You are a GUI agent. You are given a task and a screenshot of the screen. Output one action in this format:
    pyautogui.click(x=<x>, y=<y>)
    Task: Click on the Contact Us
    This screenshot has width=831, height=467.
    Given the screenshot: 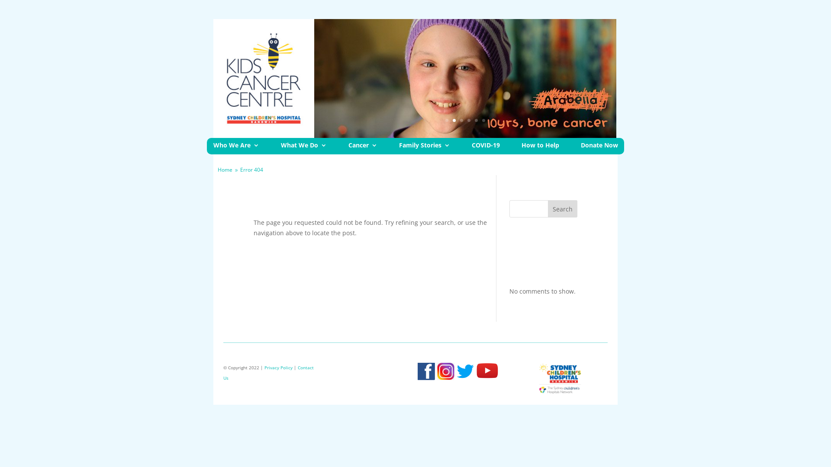 What is the action you would take?
    pyautogui.click(x=268, y=373)
    